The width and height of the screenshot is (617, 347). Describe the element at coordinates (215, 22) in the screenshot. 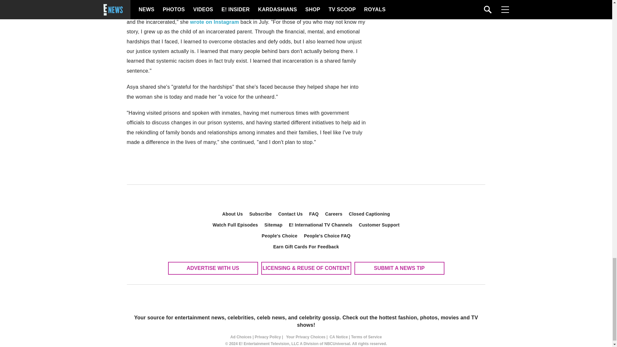

I see `wrote on Instagram` at that location.